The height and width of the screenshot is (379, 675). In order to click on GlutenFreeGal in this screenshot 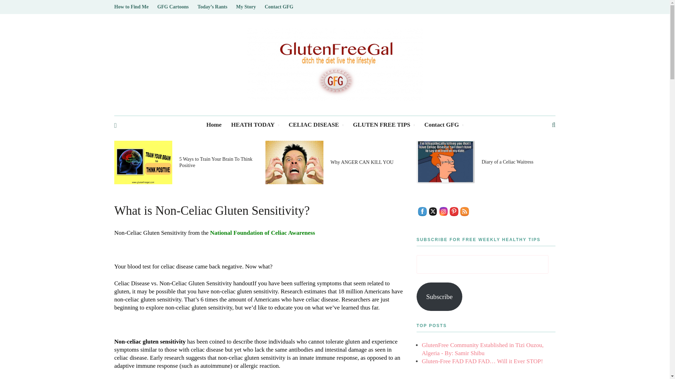, I will do `click(335, 65)`.